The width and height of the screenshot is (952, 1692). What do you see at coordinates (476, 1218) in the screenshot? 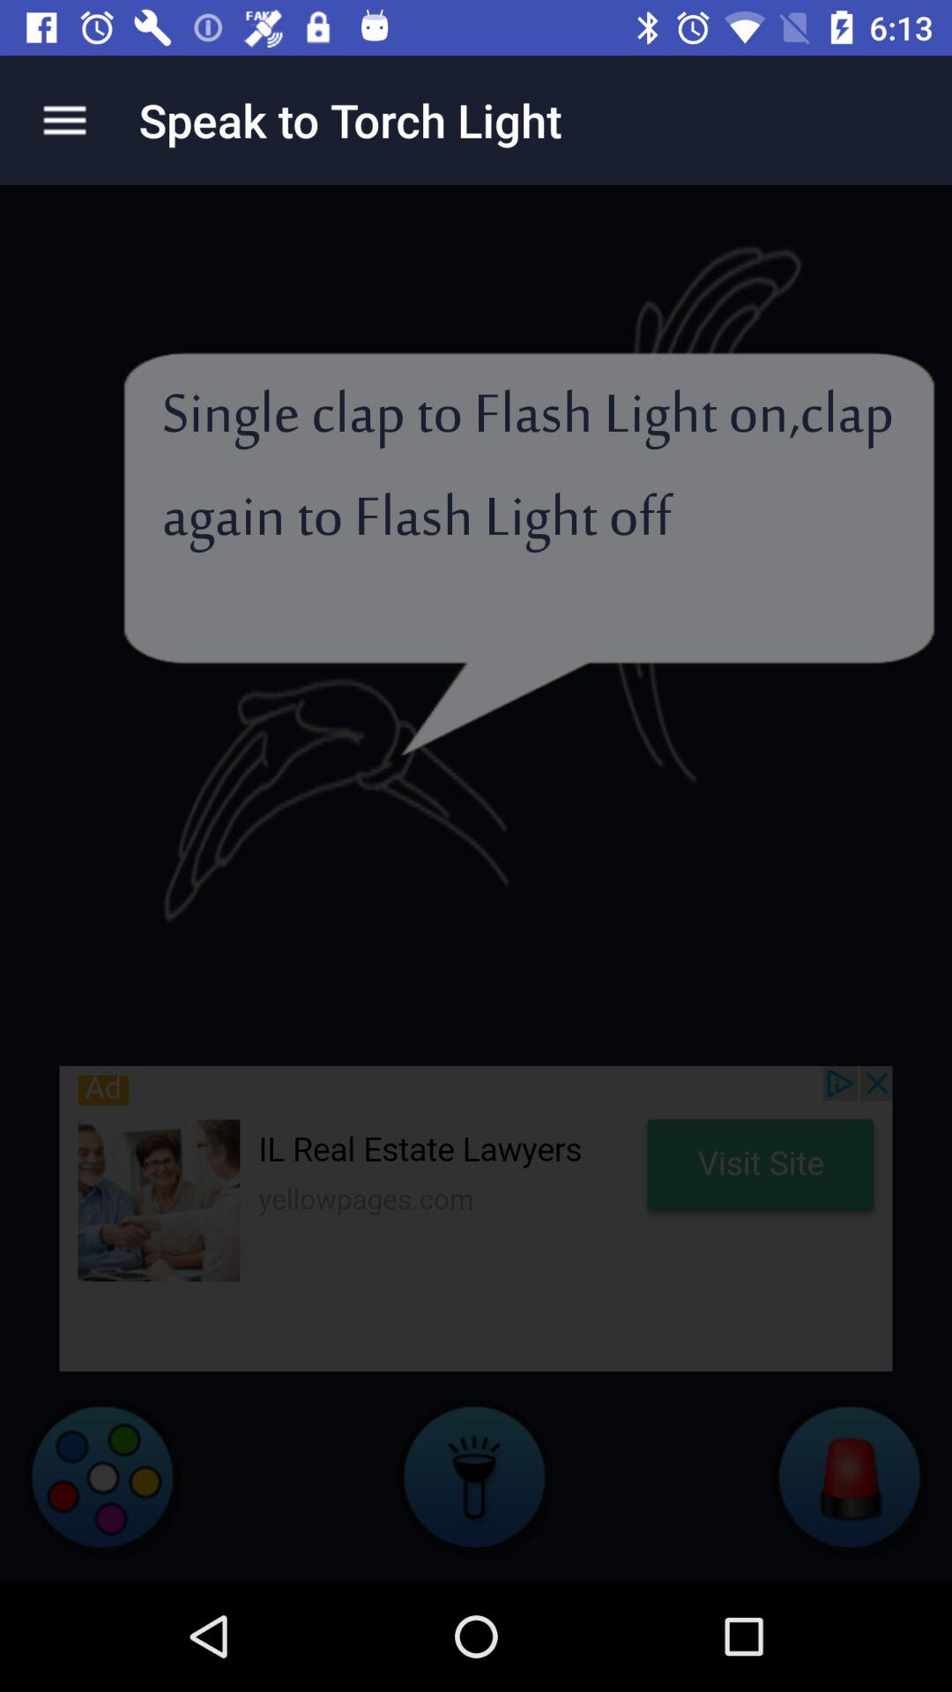
I see `go to advertisement` at bounding box center [476, 1218].